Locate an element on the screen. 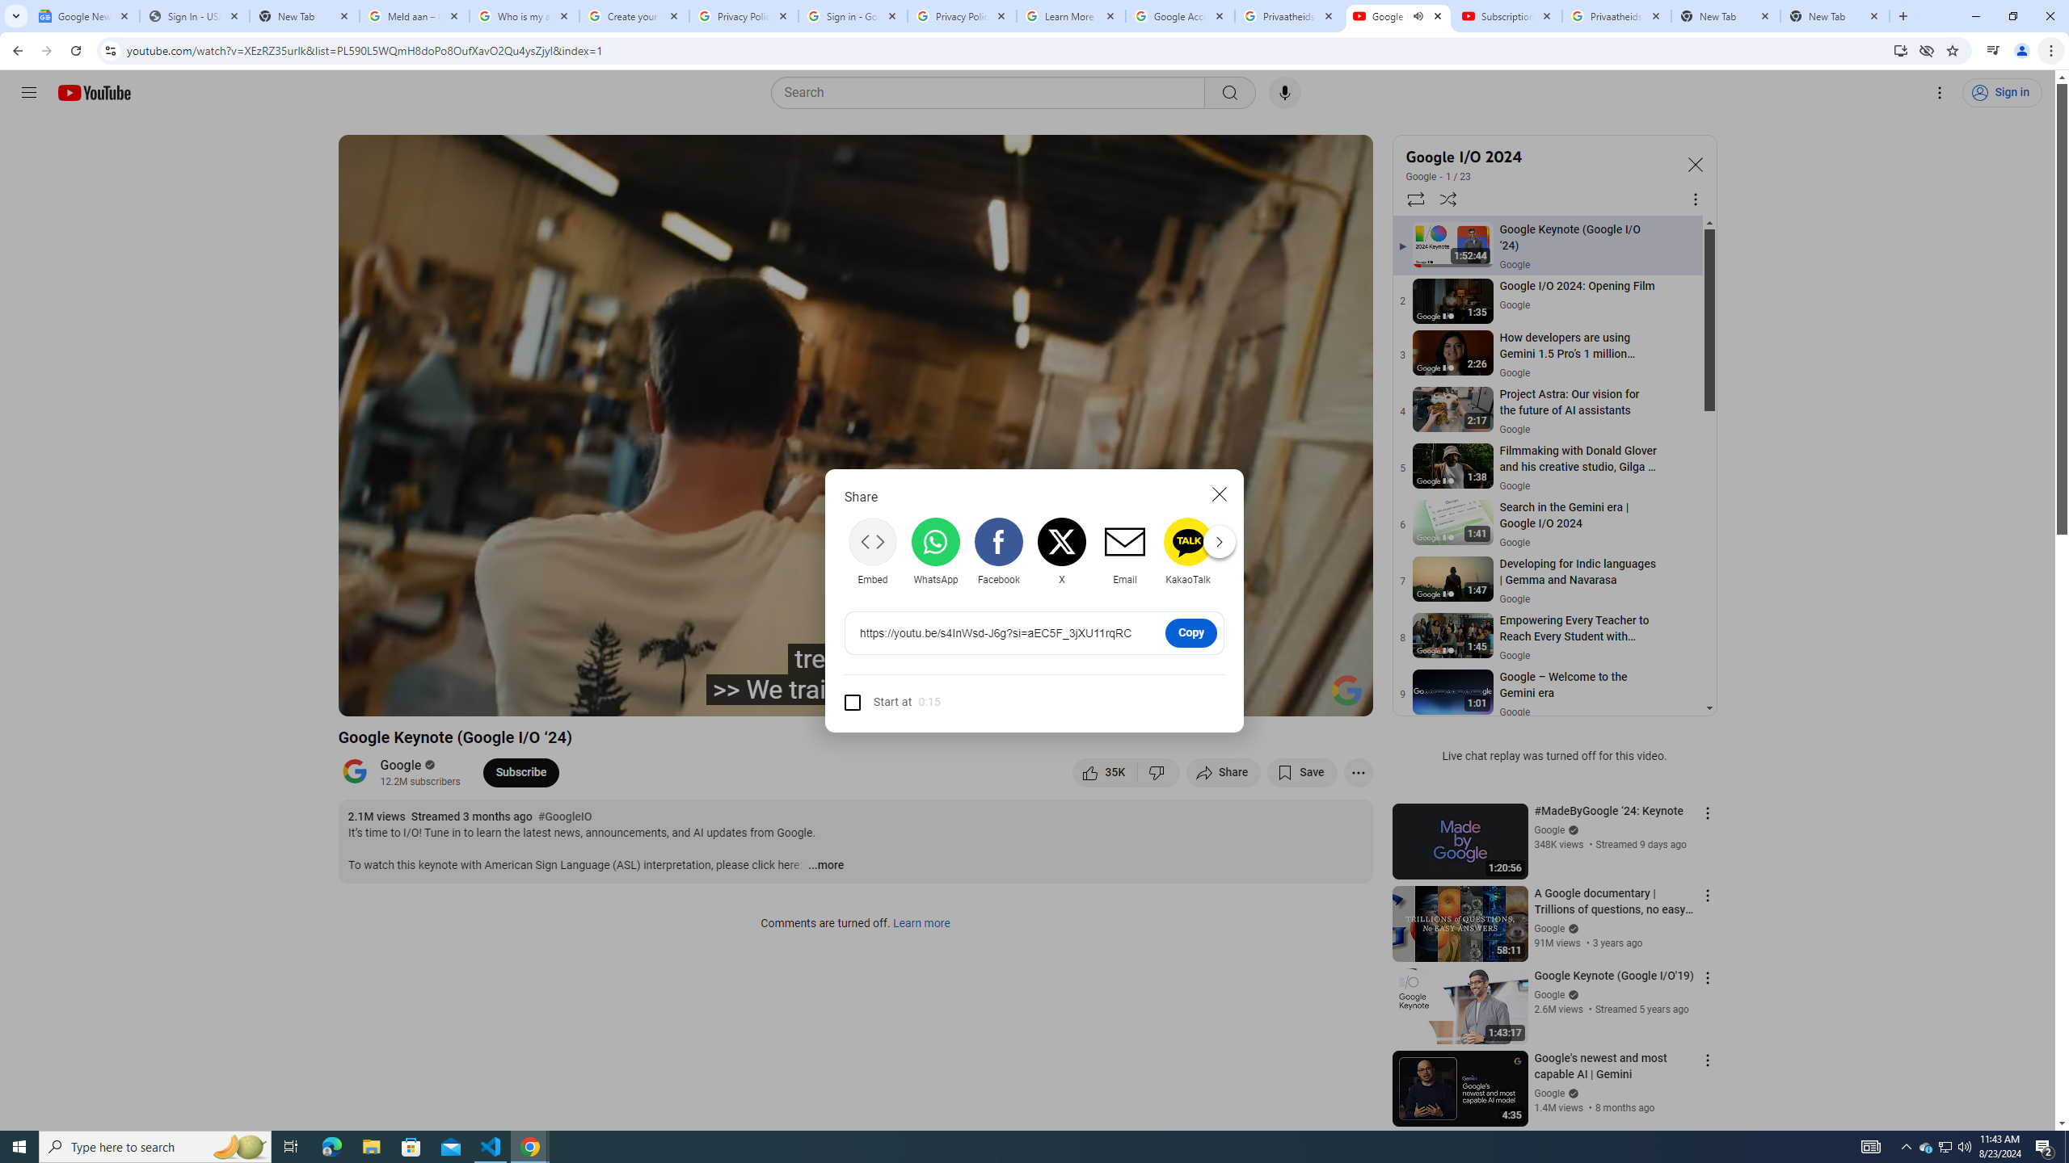 The height and width of the screenshot is (1163, 2069). Mute (m) is located at coordinates (480, 697).